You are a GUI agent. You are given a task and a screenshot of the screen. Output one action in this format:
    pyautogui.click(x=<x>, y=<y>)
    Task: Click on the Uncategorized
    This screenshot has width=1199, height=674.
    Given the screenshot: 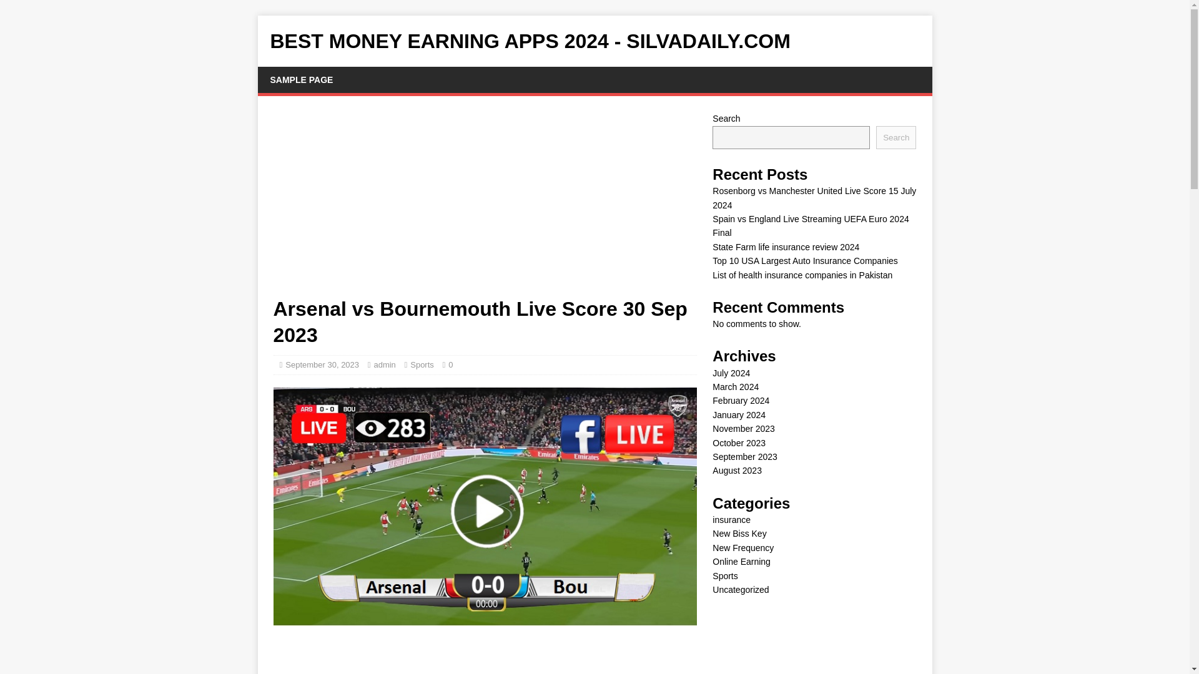 What is the action you would take?
    pyautogui.click(x=740, y=589)
    